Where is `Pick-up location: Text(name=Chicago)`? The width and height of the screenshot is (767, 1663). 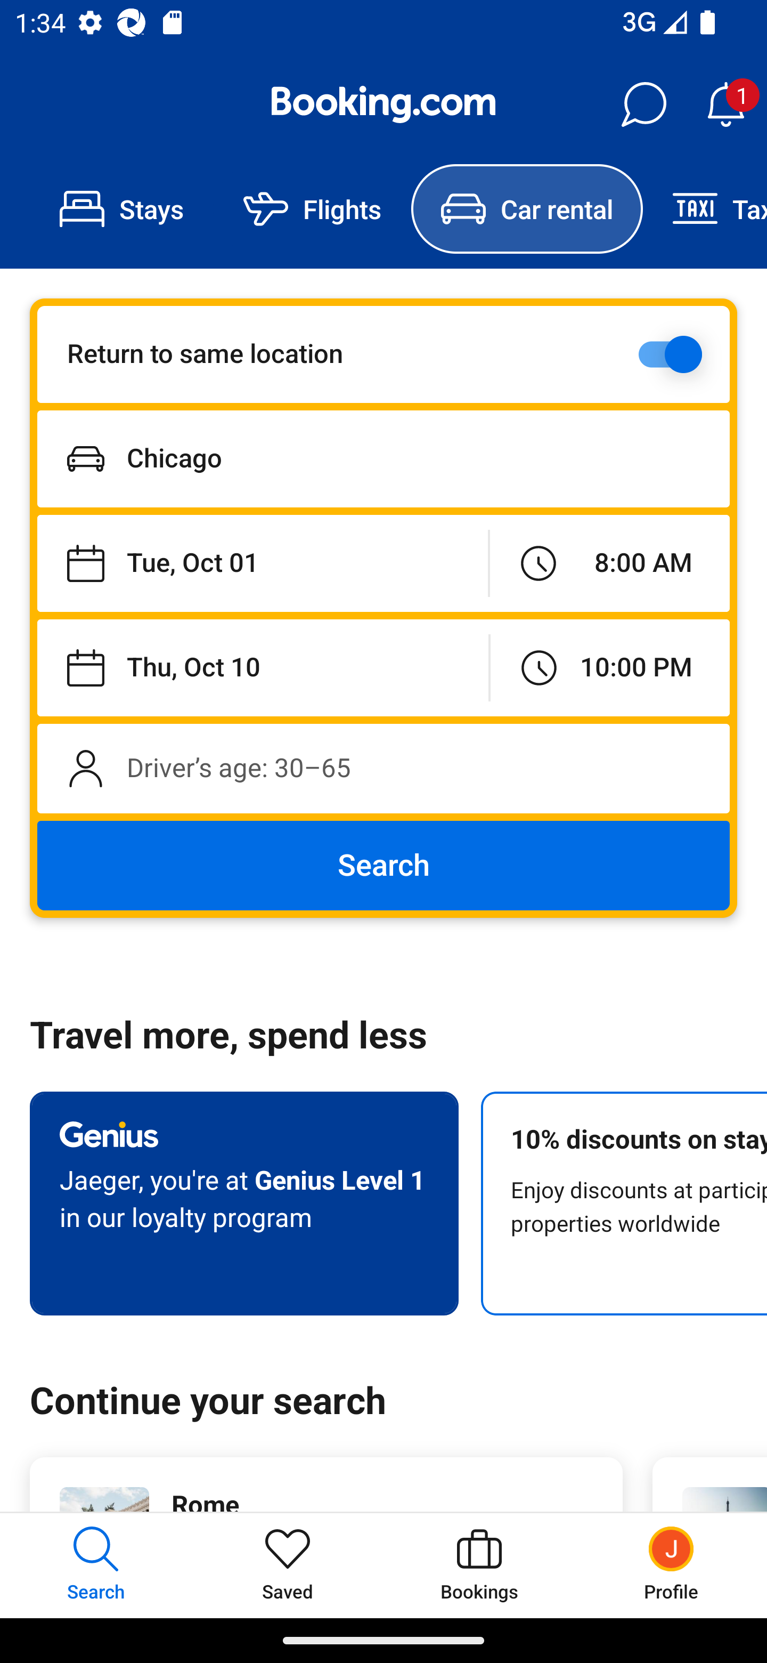
Pick-up location: Text(name=Chicago) is located at coordinates (383, 458).